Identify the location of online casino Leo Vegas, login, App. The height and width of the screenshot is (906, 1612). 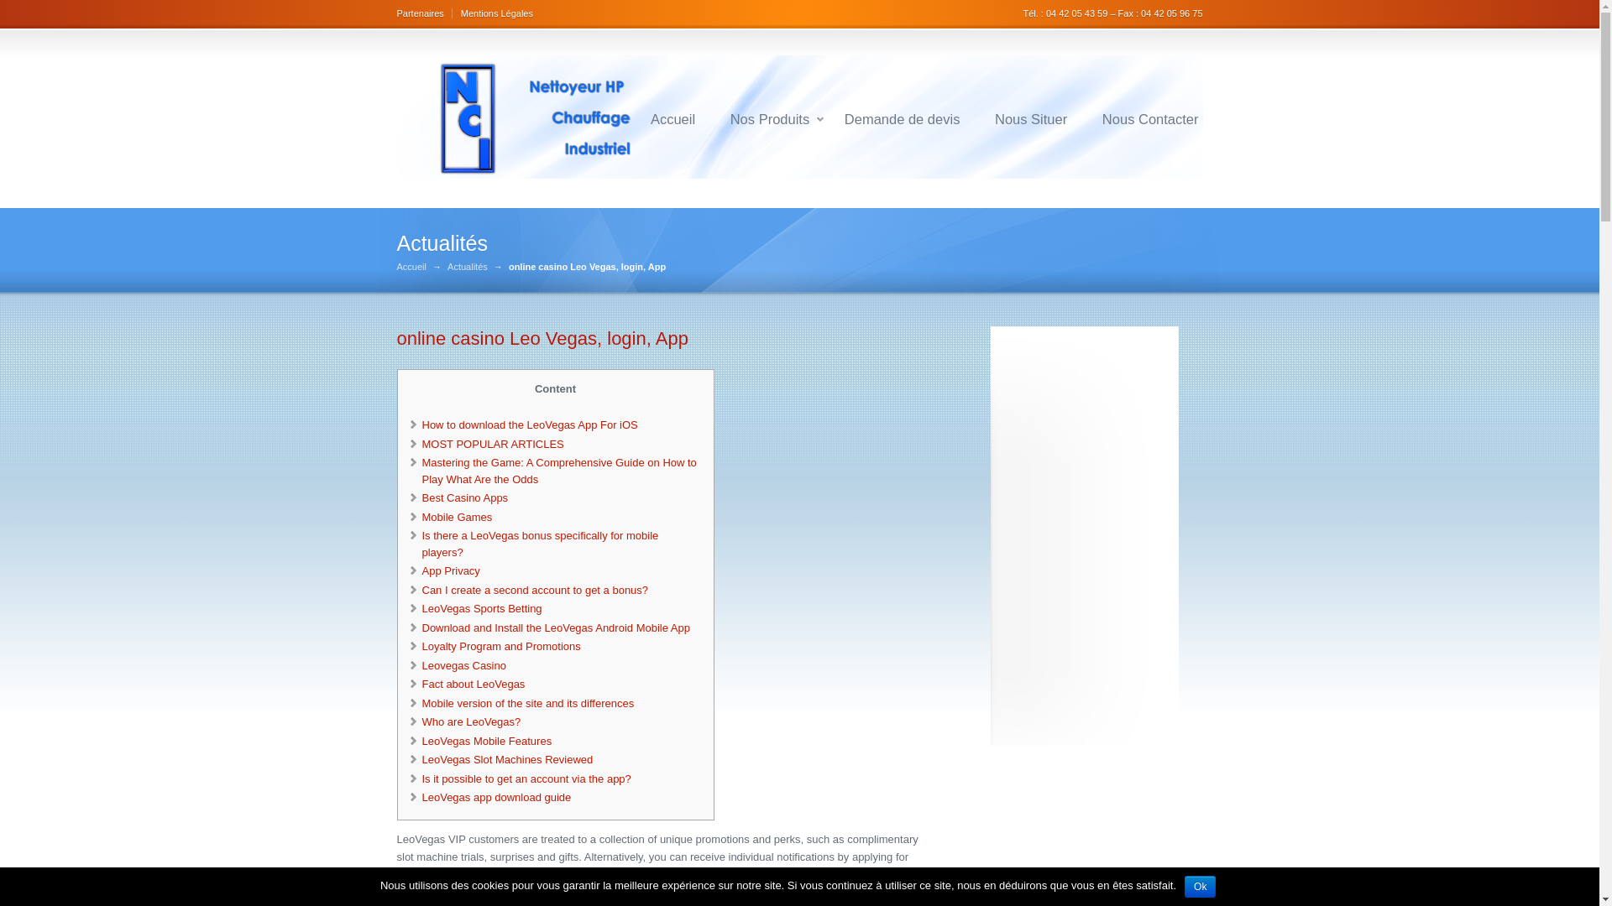
(542, 337).